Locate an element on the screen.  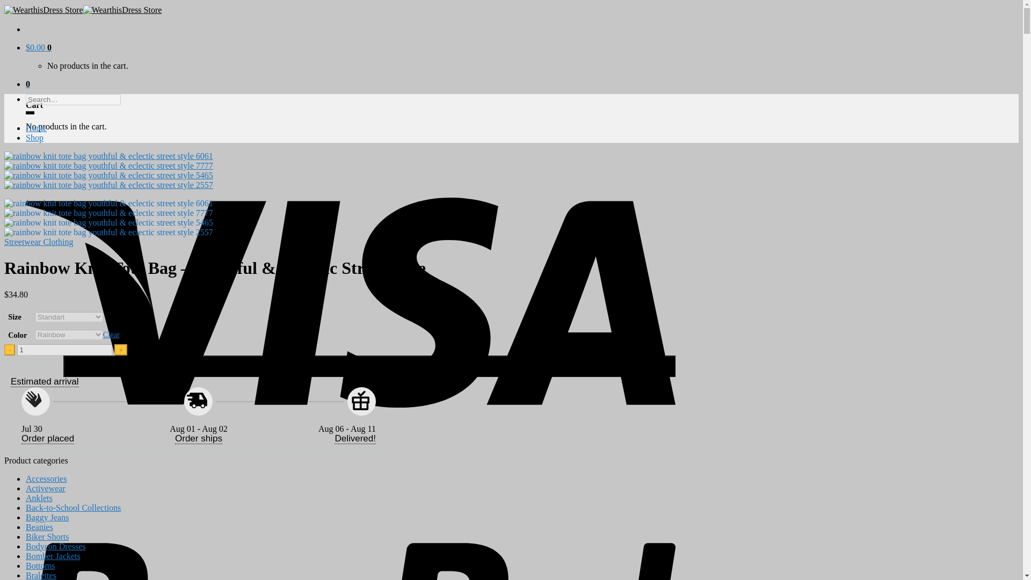
Biker Shorts is located at coordinates (47, 536).